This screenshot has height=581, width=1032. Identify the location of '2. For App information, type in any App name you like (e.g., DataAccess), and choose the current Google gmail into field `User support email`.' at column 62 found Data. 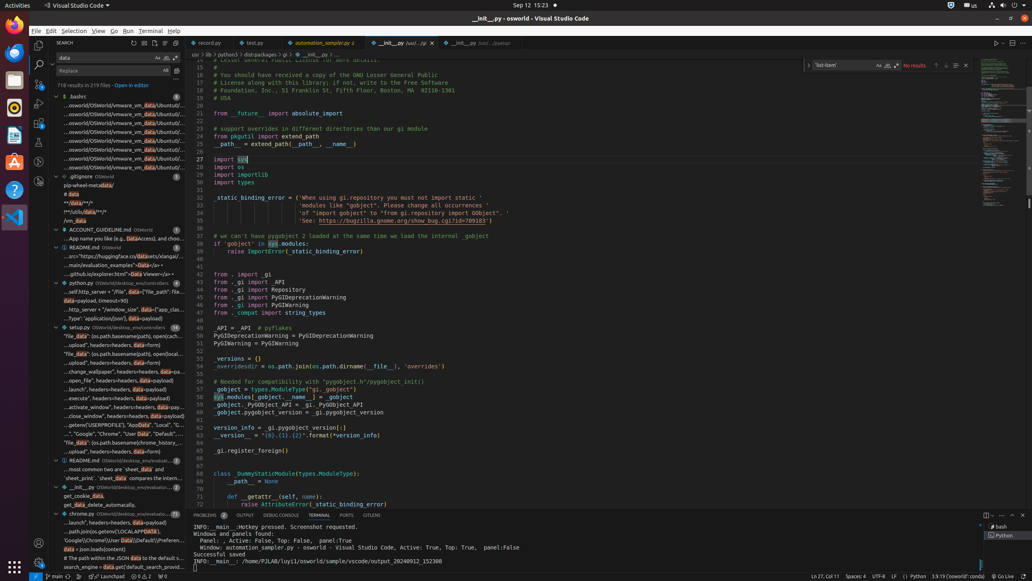
(117, 239).